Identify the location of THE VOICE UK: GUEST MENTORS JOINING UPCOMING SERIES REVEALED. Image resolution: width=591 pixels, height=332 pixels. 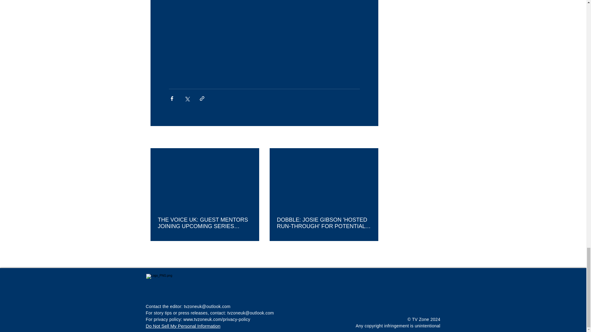
(204, 223).